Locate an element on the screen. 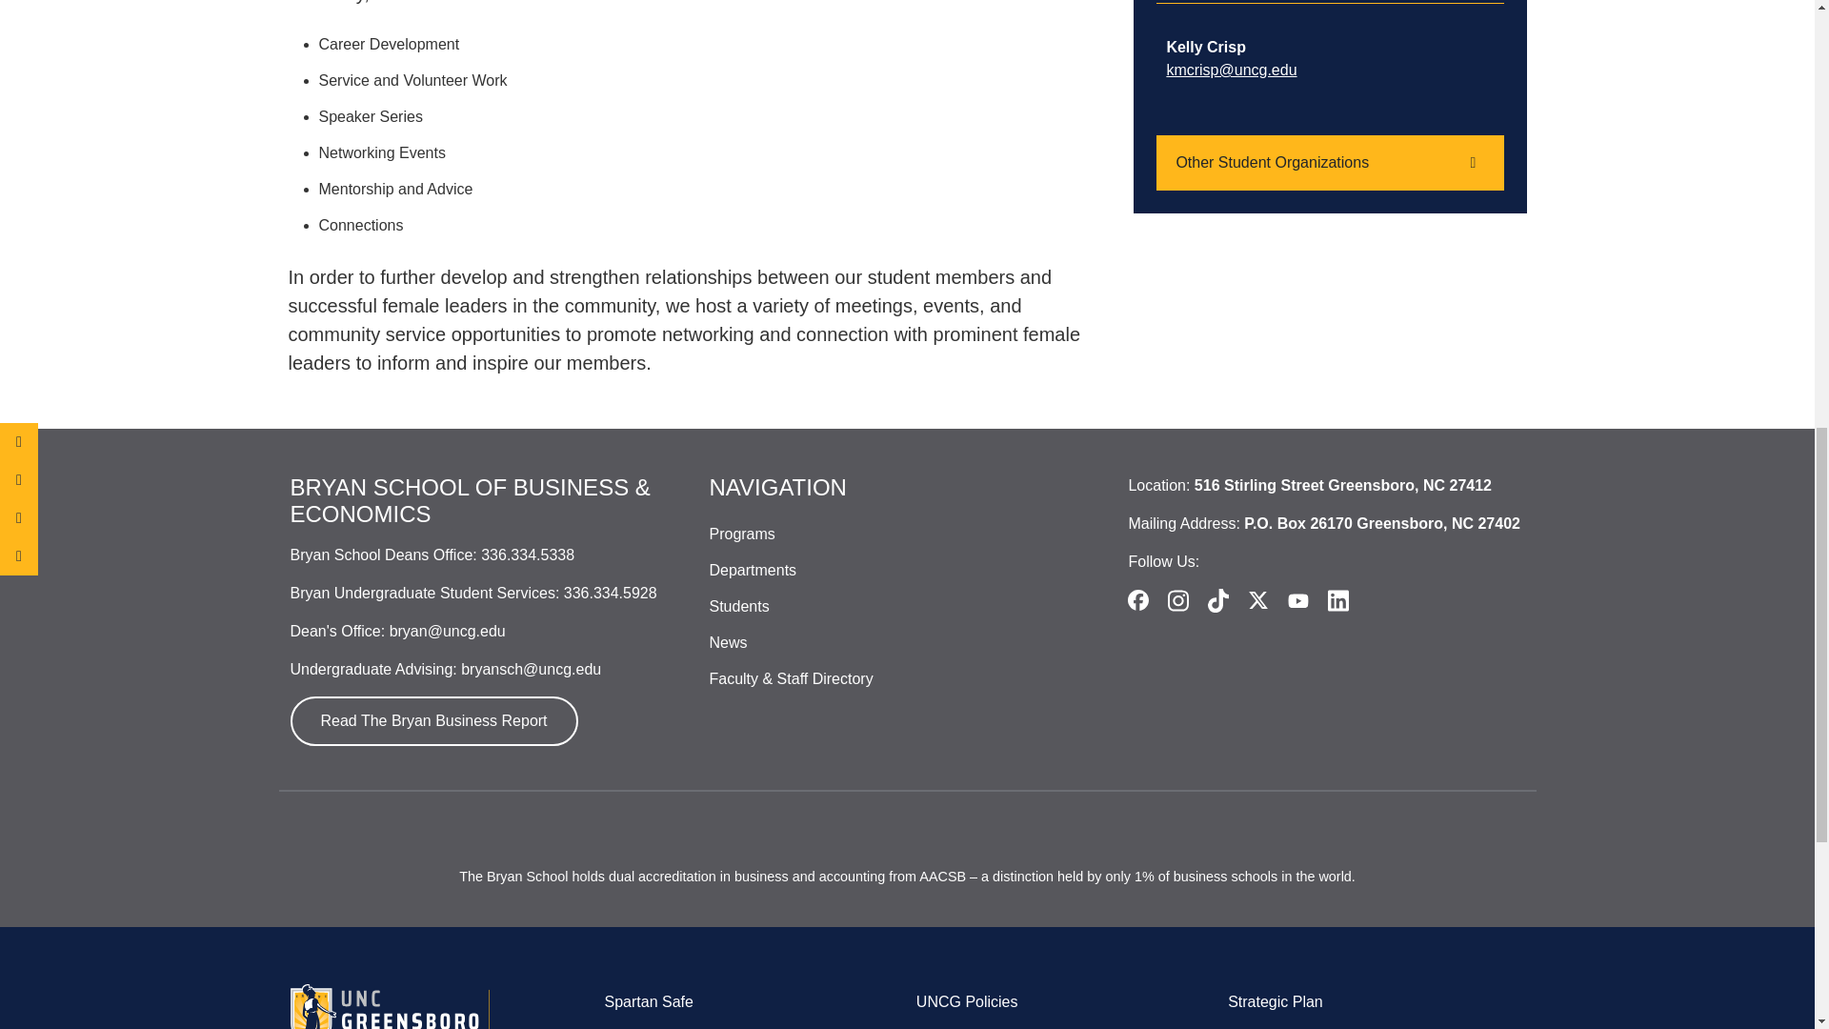 This screenshot has height=1029, width=1829. YouTube icon is located at coordinates (1297, 600).